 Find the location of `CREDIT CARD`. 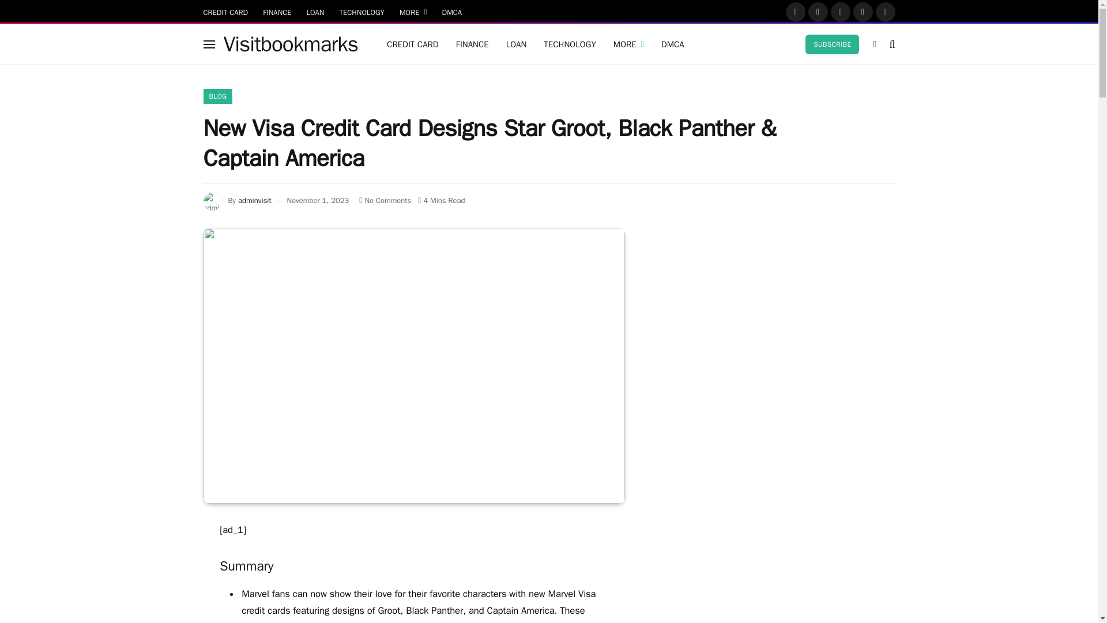

CREDIT CARD is located at coordinates (413, 44).